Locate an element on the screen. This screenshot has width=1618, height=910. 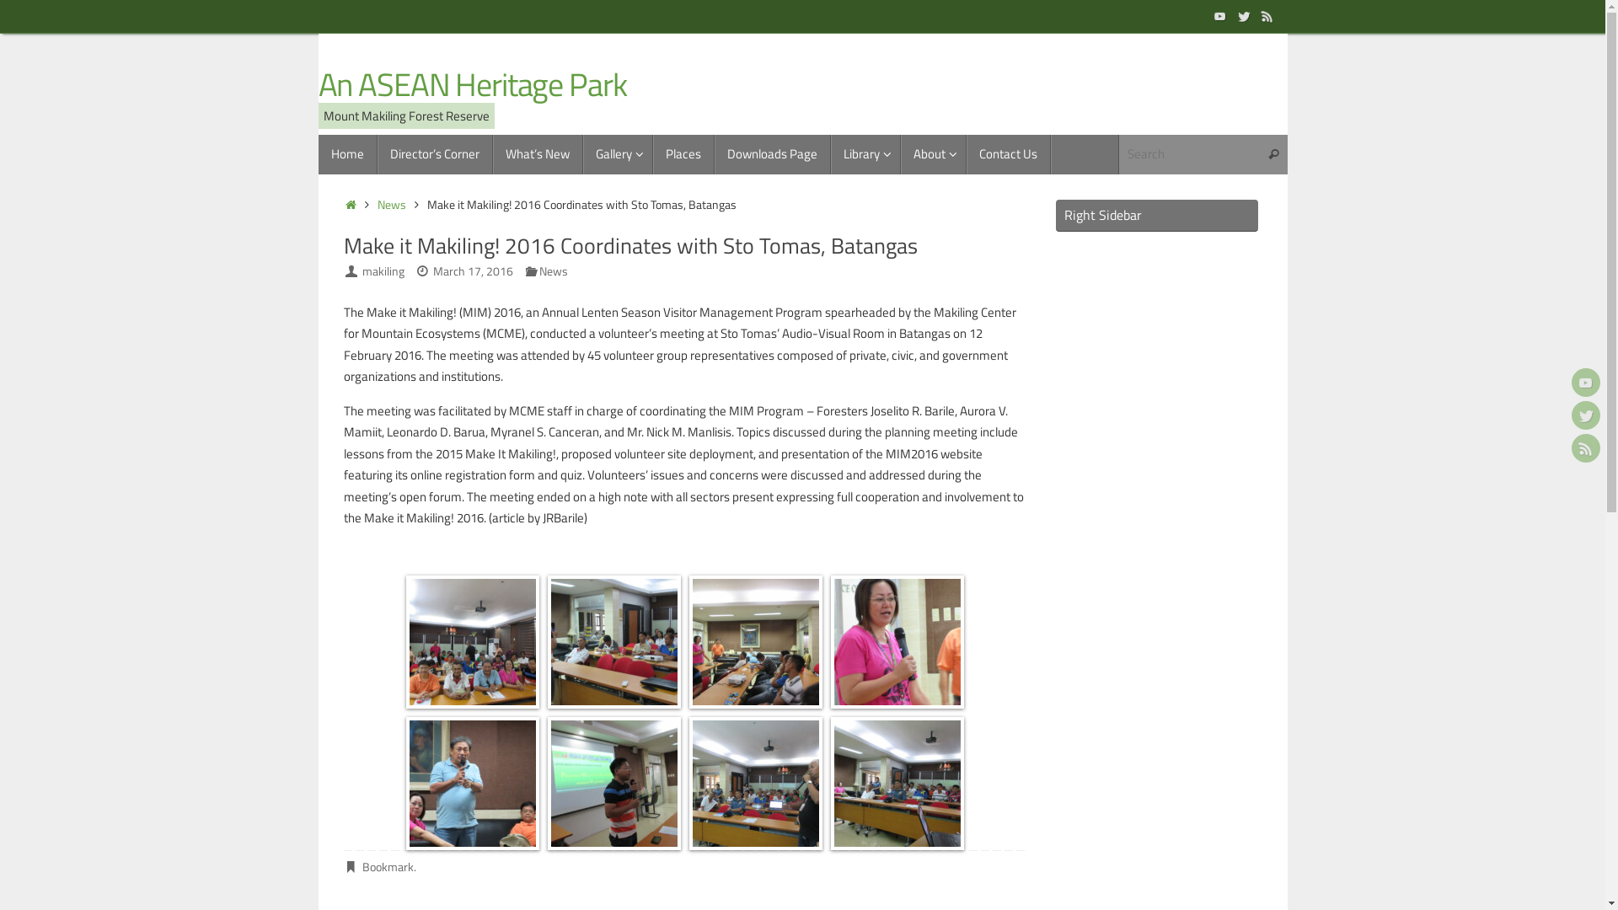
Contact Us is located at coordinates (1008, 155).